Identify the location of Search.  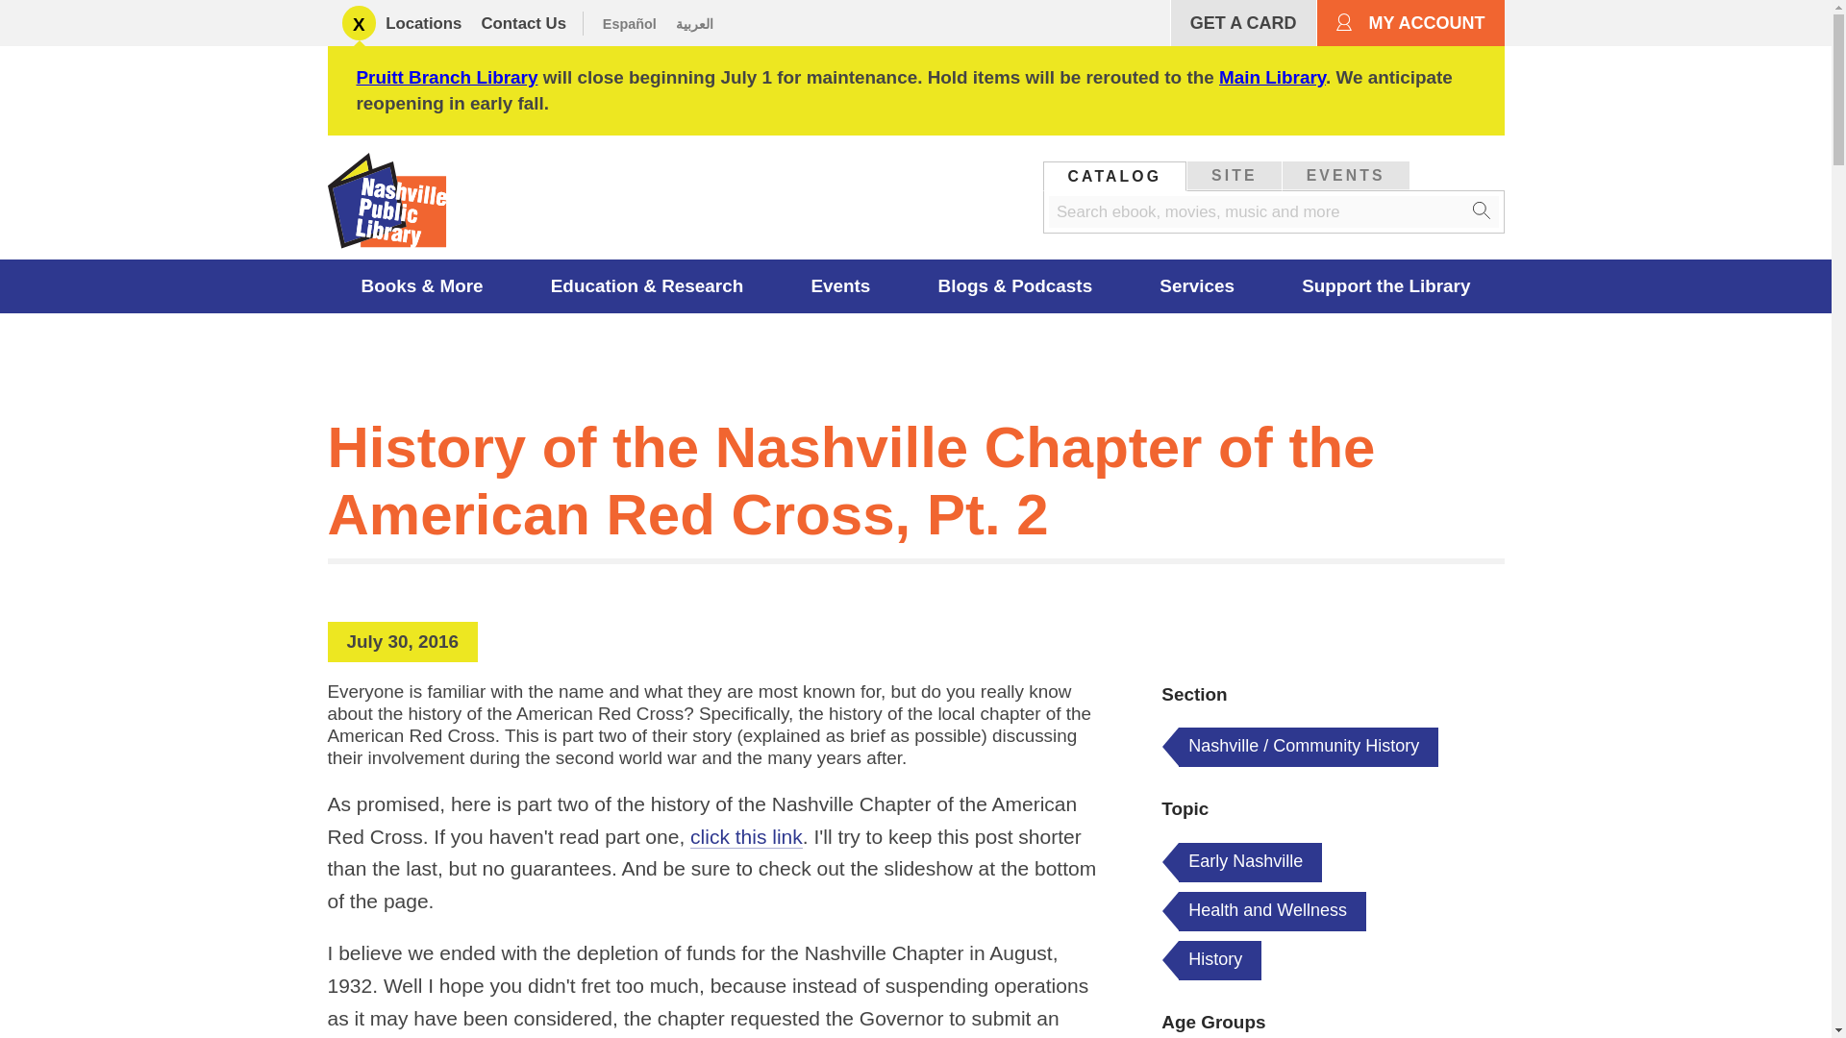
(1482, 211).